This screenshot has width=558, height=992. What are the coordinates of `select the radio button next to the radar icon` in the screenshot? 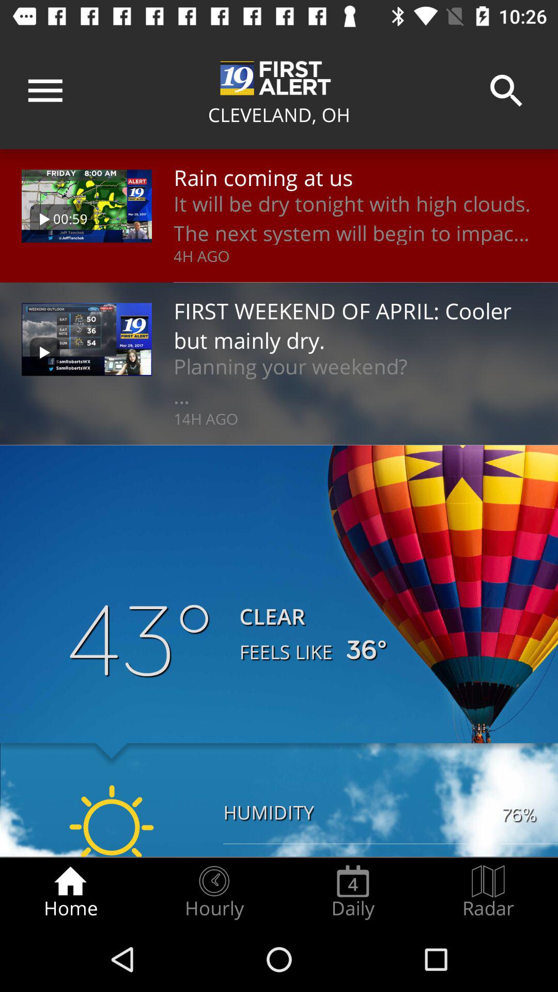 It's located at (353, 892).